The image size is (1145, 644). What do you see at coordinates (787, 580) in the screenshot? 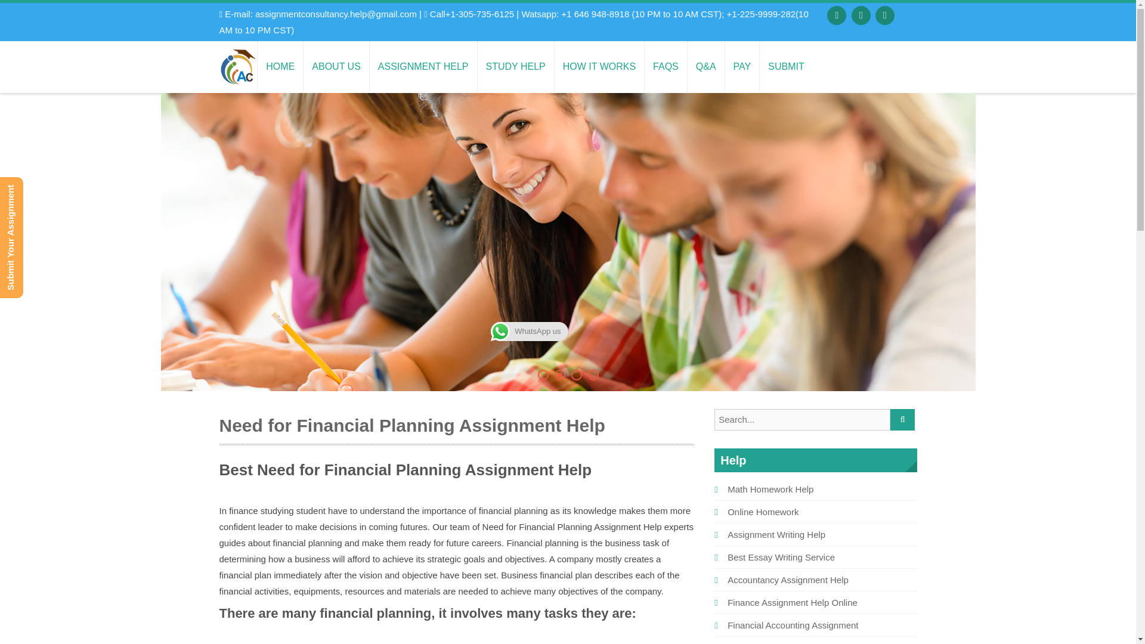
I see `Accountancy Assignment Help` at bounding box center [787, 580].